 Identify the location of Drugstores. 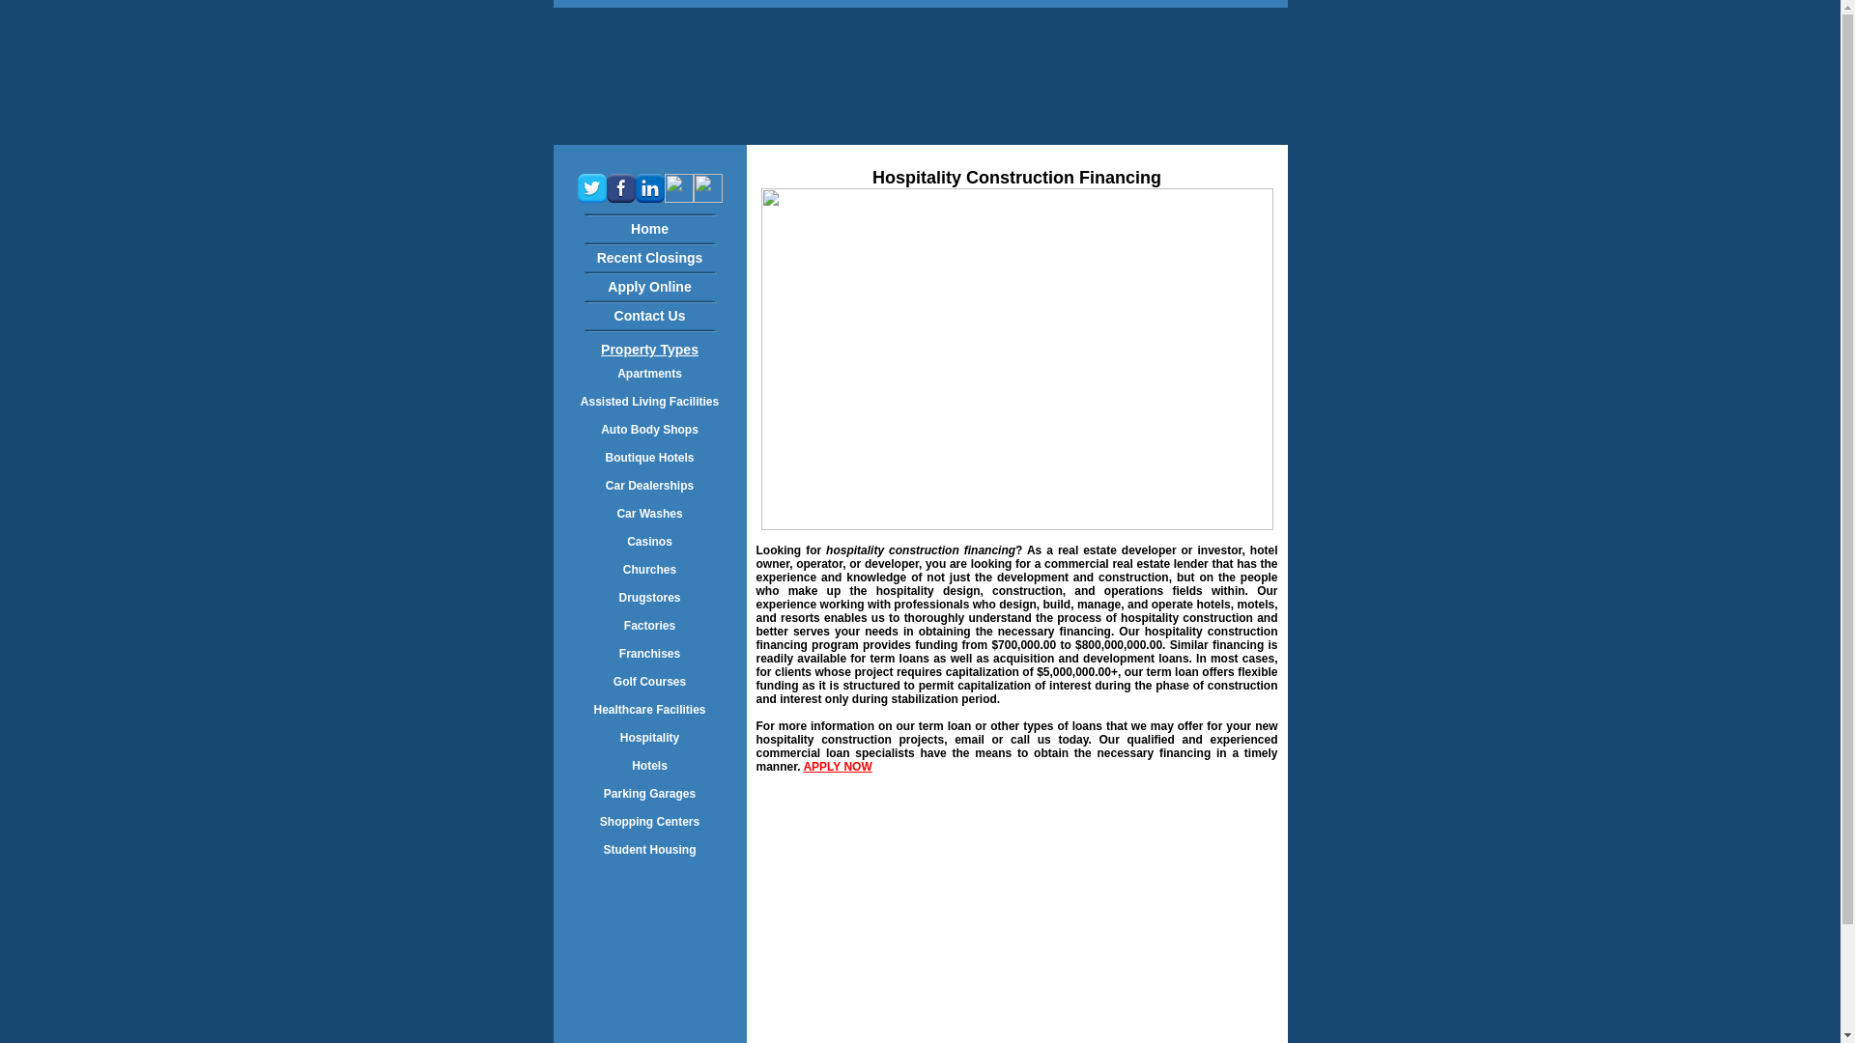
(649, 598).